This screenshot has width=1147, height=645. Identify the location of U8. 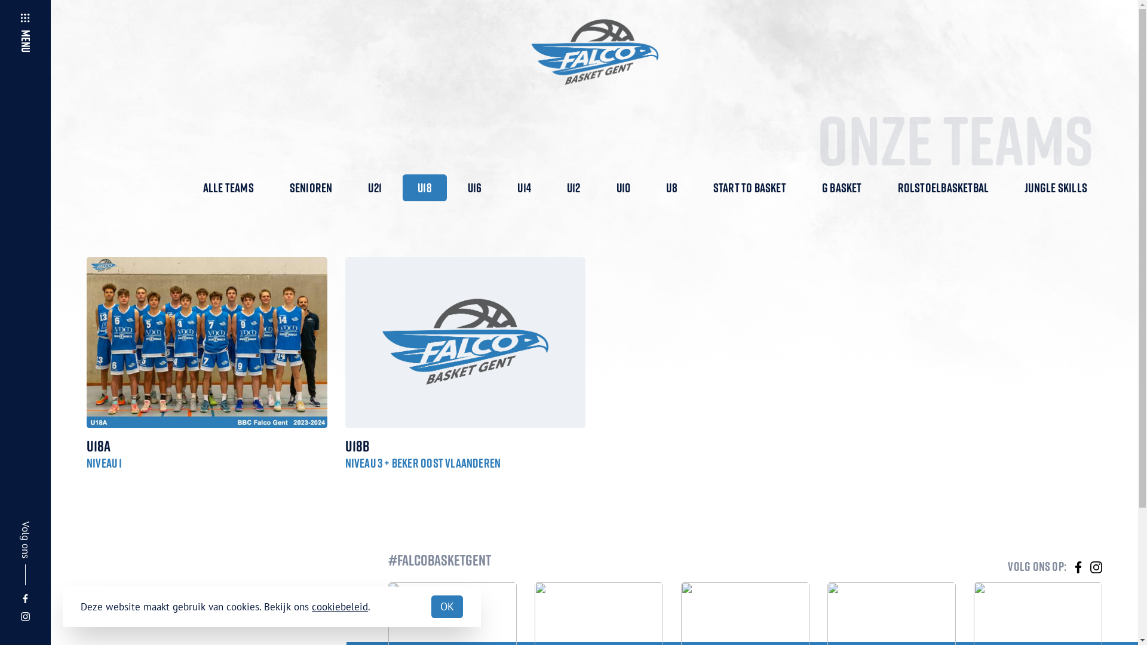
(671, 188).